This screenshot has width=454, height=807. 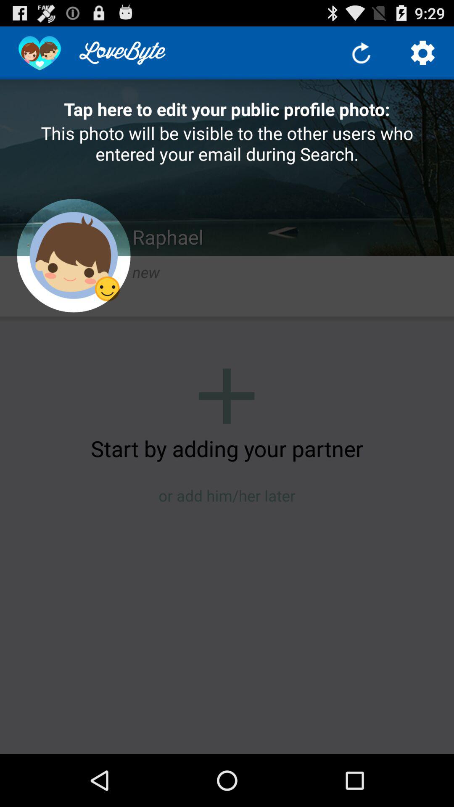 I want to click on add button, so click(x=227, y=396).